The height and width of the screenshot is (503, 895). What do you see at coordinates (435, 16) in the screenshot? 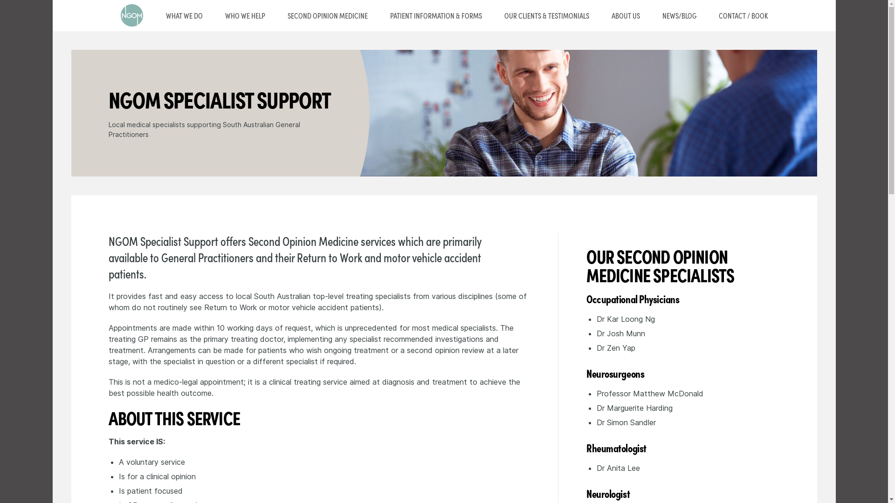
I see `PATIENT INFORMATION & FORMS` at bounding box center [435, 16].